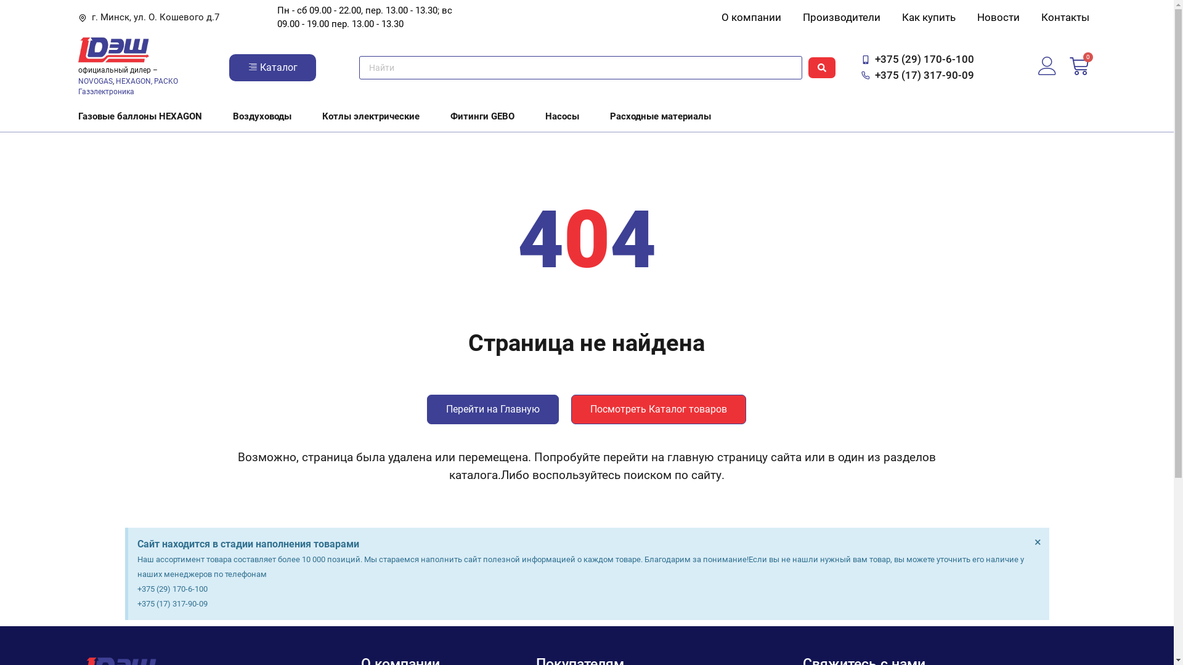  Describe the element at coordinates (918, 76) in the screenshot. I see `+375 (17) 317-90-09` at that location.